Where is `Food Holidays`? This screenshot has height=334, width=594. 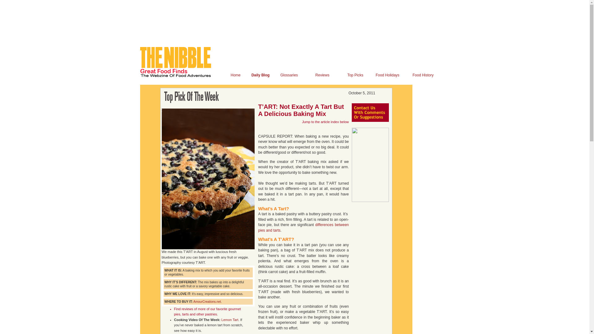 Food Holidays is located at coordinates (387, 75).